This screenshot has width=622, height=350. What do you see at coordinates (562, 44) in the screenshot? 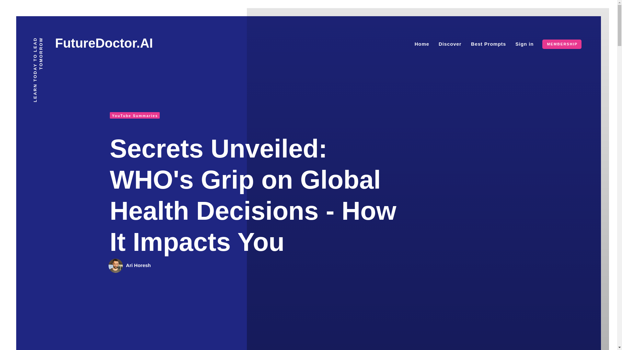
I see `MEMBERSHIP` at bounding box center [562, 44].